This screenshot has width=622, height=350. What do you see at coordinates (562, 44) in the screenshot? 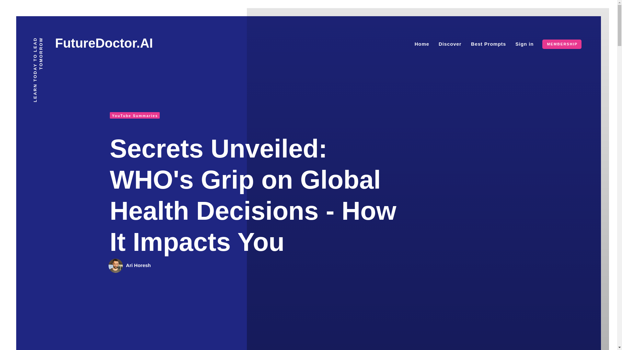
I see `MEMBERSHIP` at bounding box center [562, 44].